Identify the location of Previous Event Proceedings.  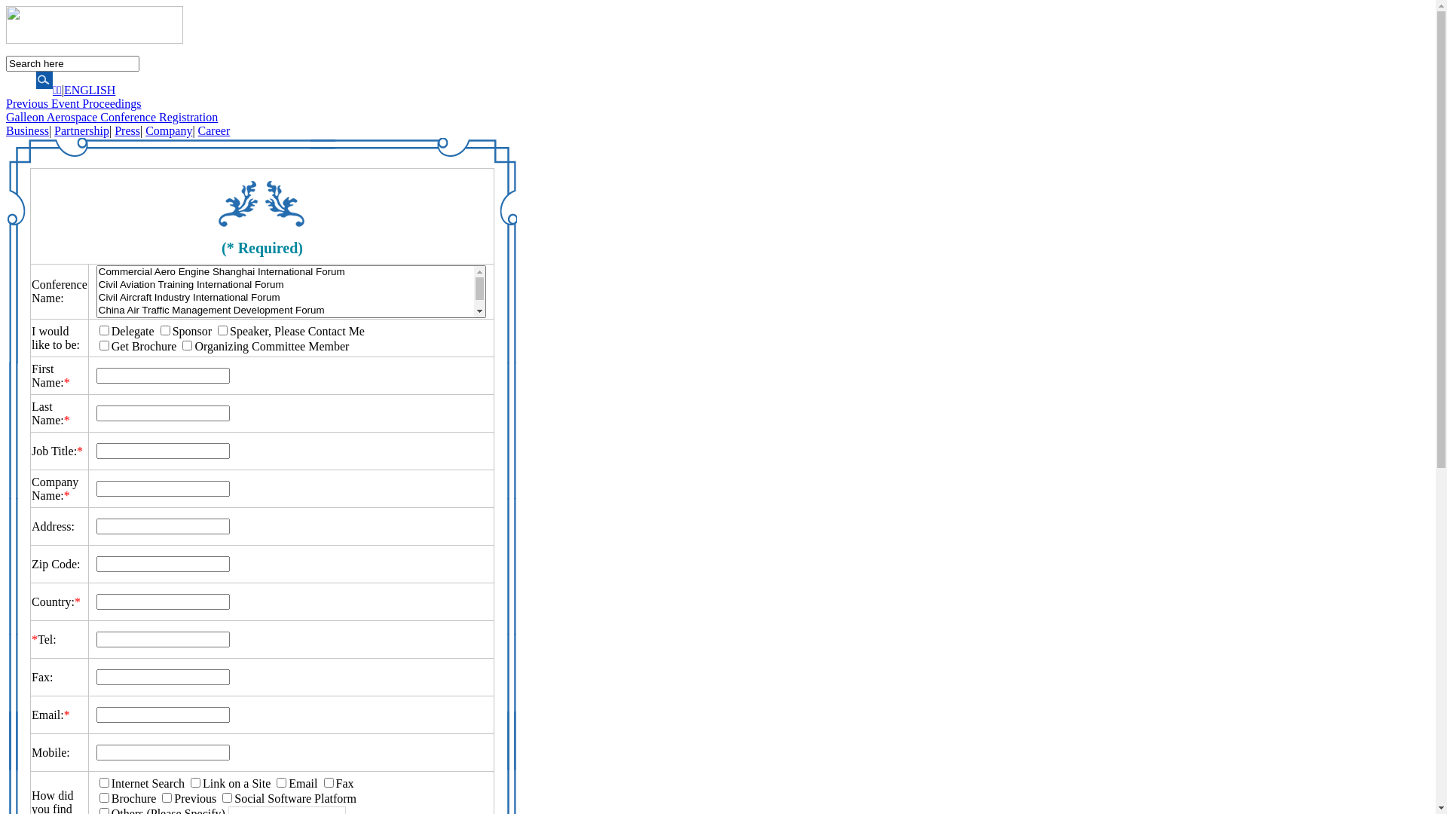
(74, 104).